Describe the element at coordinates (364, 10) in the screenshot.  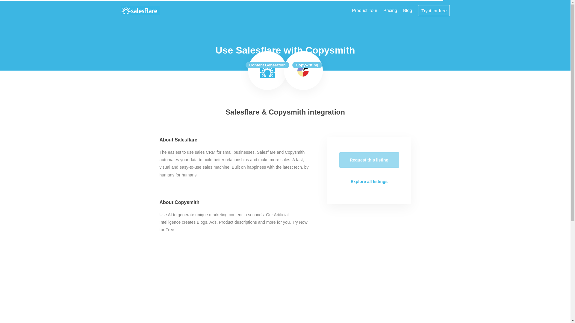
I see `Product Tour` at that location.